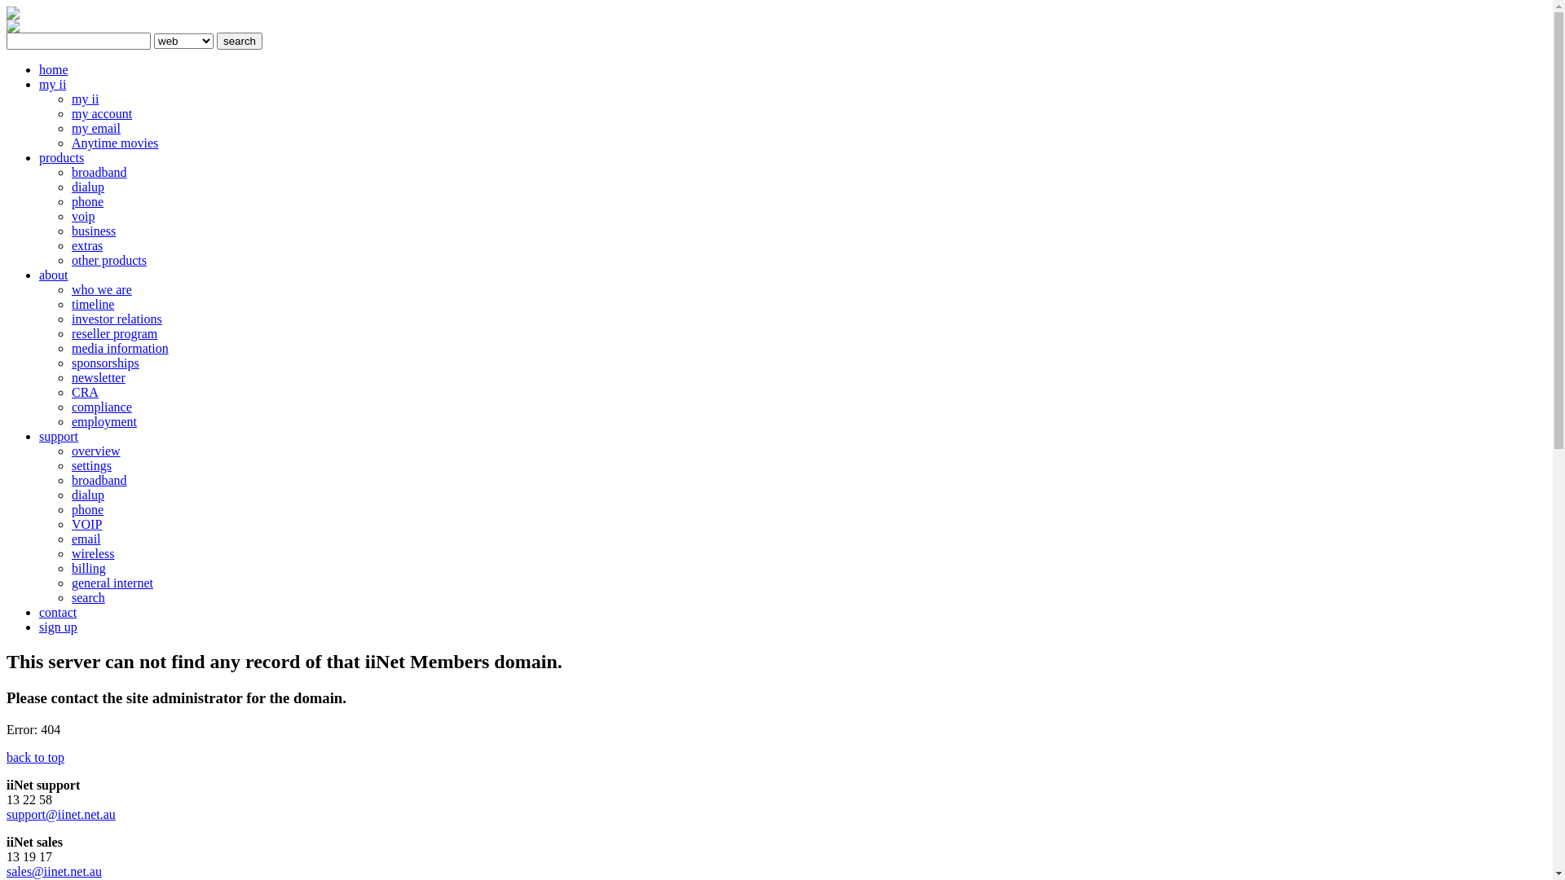  I want to click on employment, so click(104, 421).